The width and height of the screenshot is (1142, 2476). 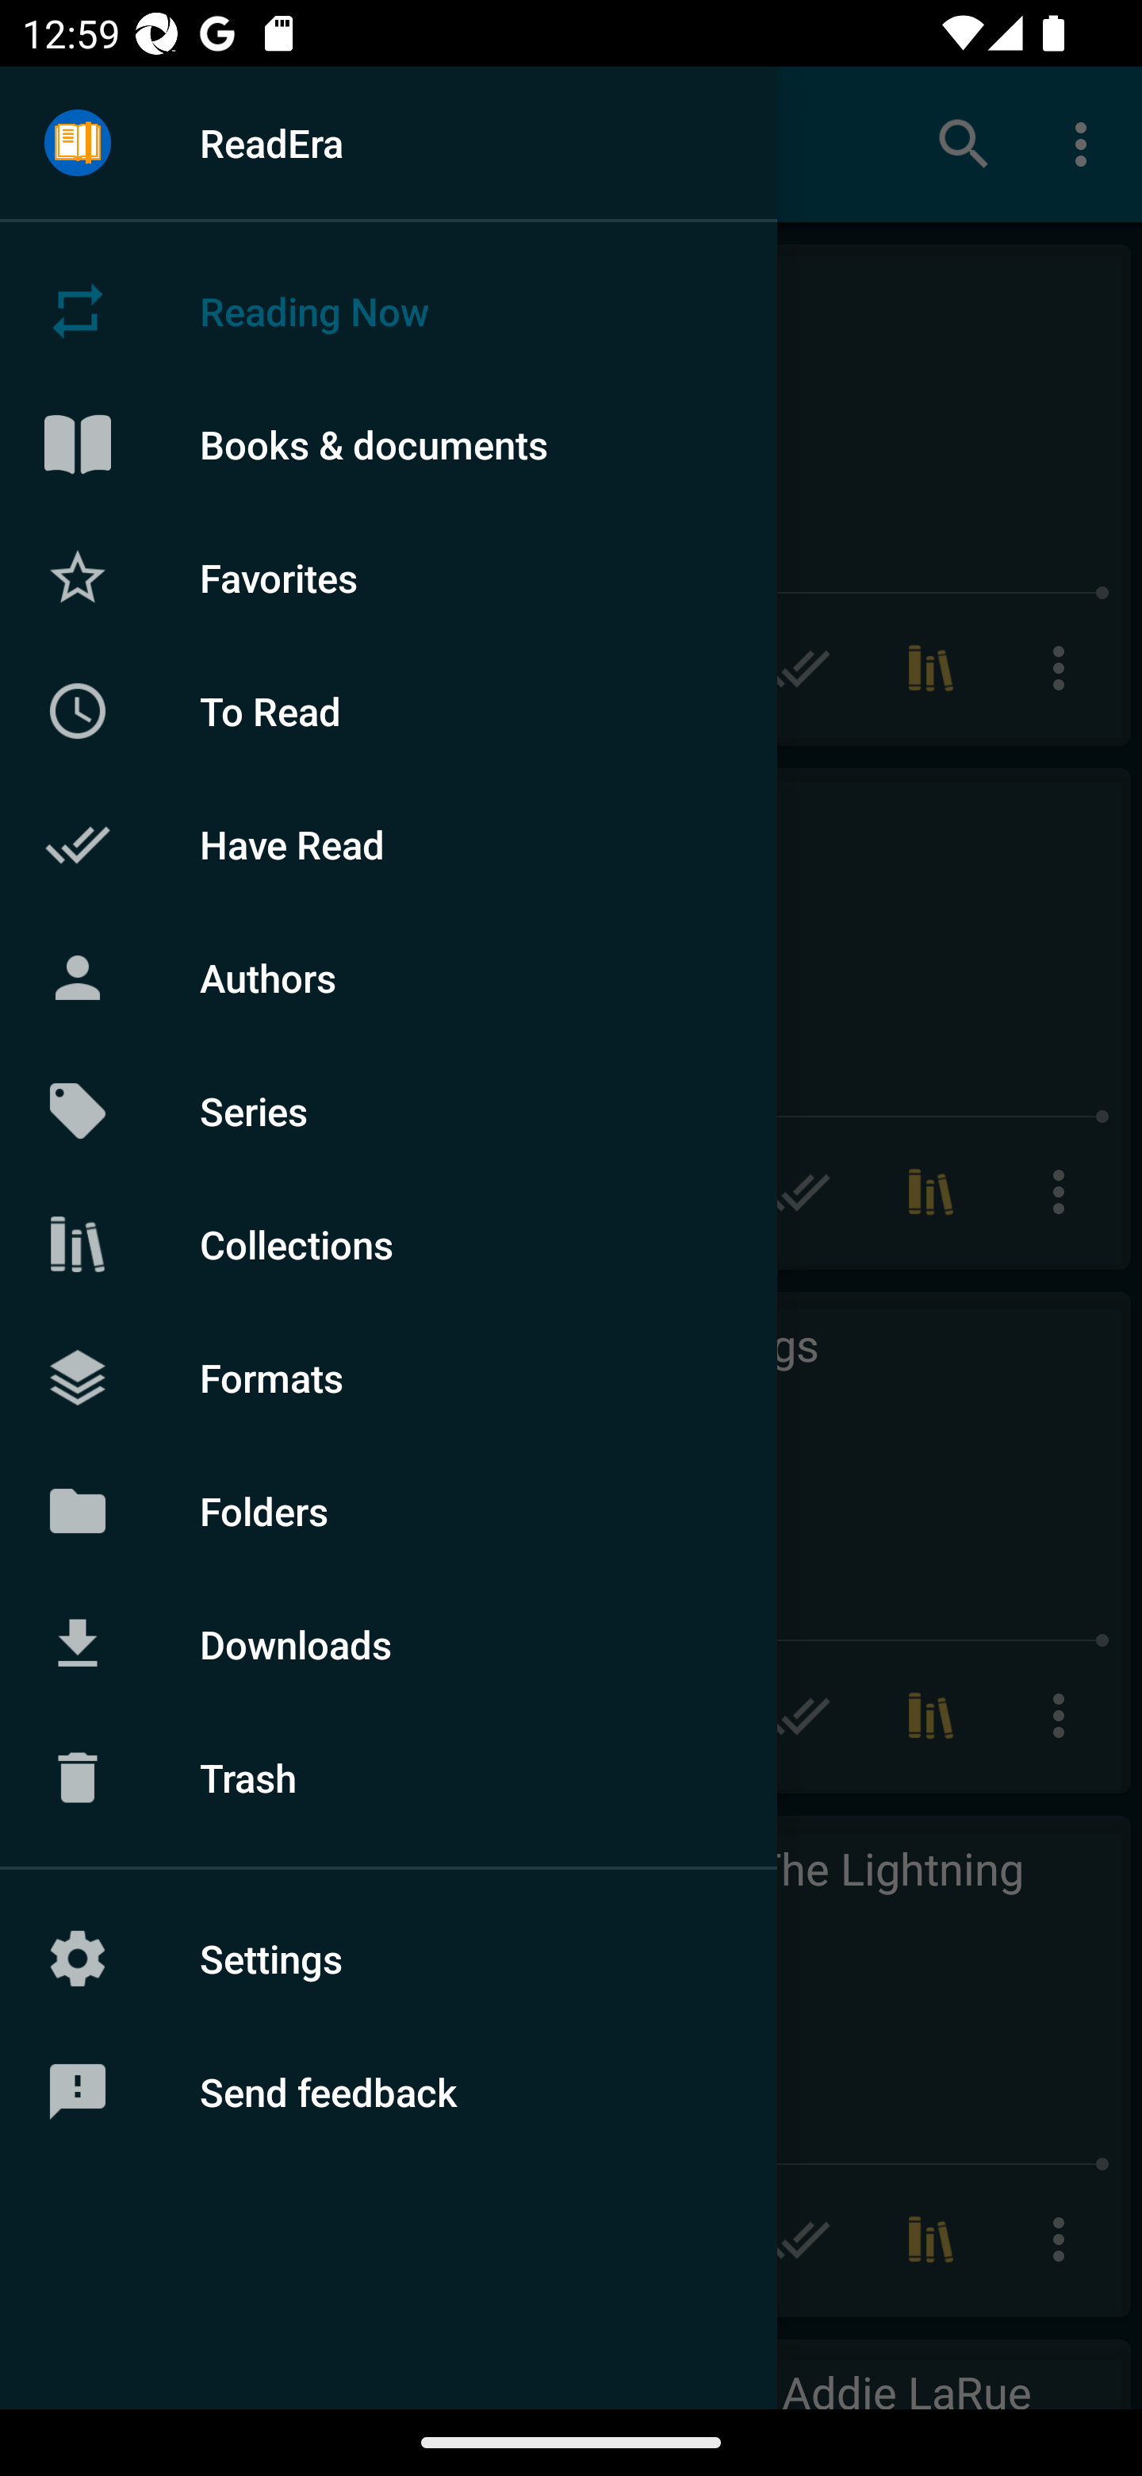 I want to click on Send feedback, so click(x=389, y=2092).